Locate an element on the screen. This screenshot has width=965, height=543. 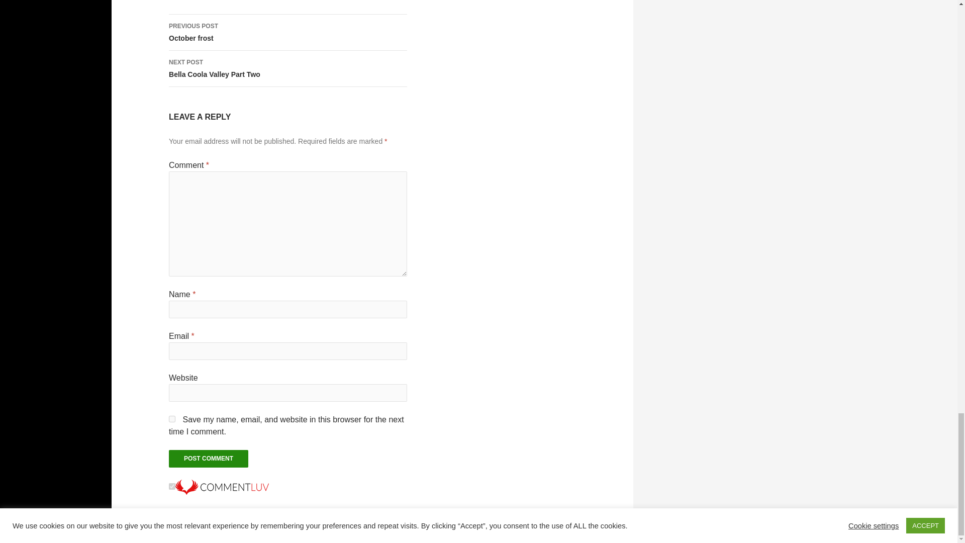
yes is located at coordinates (172, 419).